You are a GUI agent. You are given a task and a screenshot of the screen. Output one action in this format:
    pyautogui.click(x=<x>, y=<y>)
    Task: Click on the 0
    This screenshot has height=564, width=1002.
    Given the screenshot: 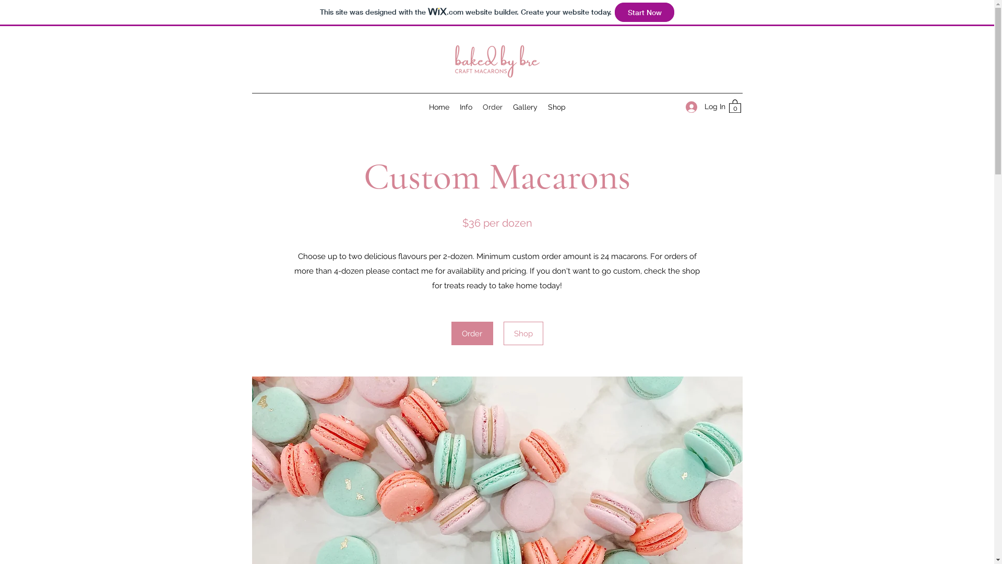 What is the action you would take?
    pyautogui.click(x=735, y=105)
    